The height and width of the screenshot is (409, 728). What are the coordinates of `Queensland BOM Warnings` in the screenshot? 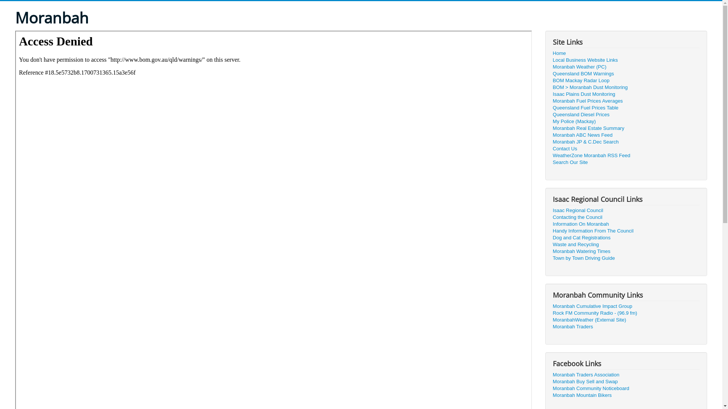 It's located at (626, 74).